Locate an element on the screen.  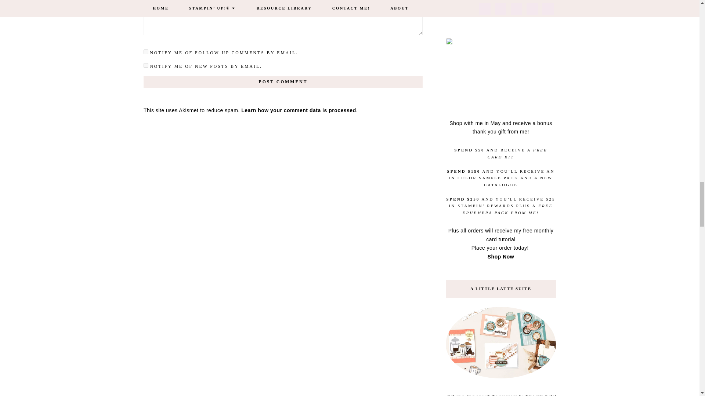
Post Comment is located at coordinates (283, 82).